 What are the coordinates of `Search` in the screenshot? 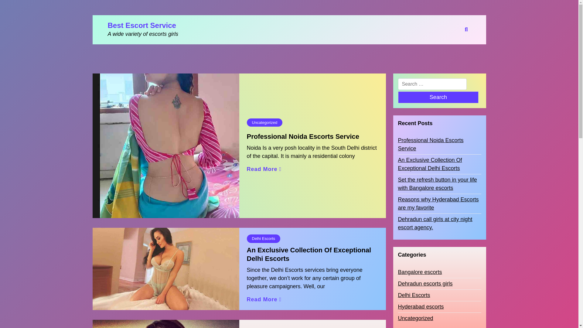 It's located at (438, 97).